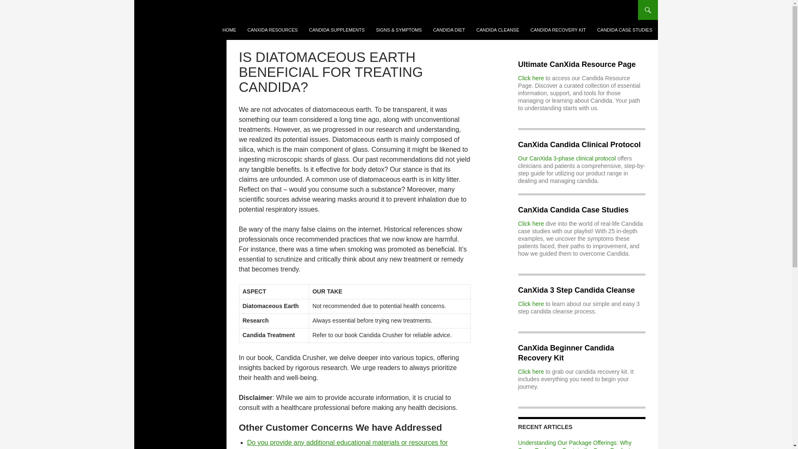  What do you see at coordinates (531, 371) in the screenshot?
I see `Click here` at bounding box center [531, 371].